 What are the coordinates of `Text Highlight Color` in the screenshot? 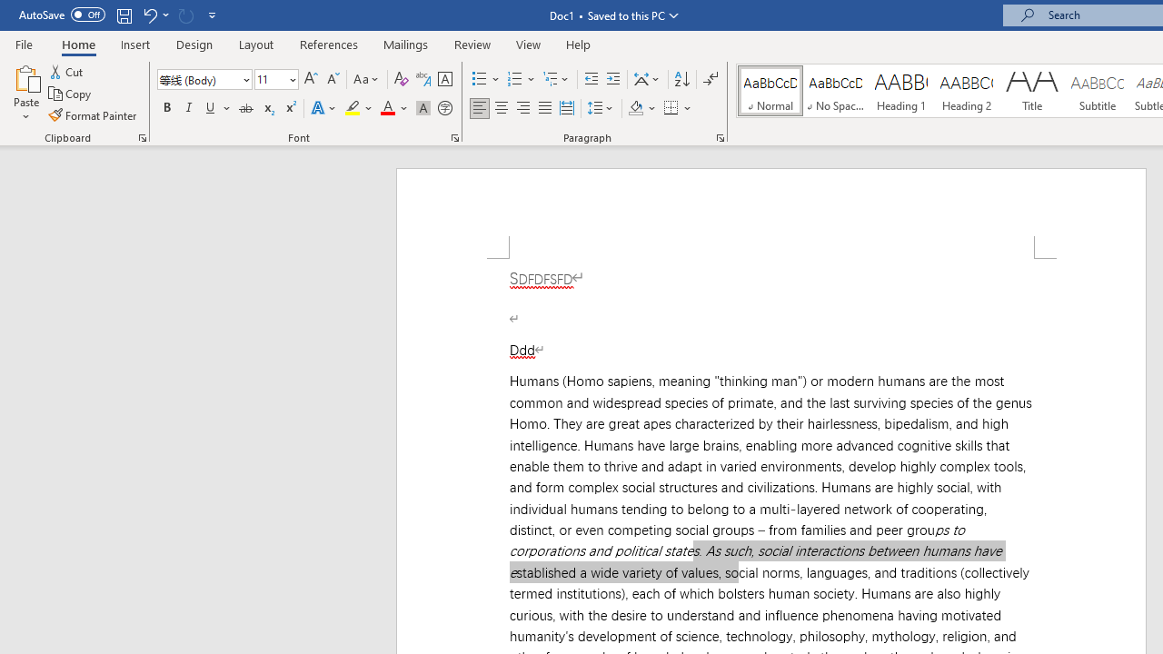 It's located at (359, 109).